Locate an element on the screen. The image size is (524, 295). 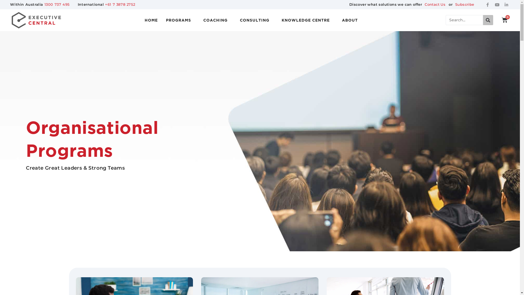
ABOUT is located at coordinates (352, 20).